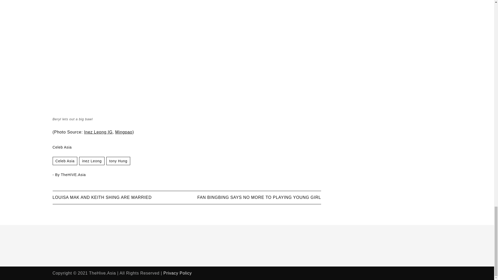 Image resolution: width=498 pixels, height=280 pixels. I want to click on Celeb Asia, so click(65, 161).